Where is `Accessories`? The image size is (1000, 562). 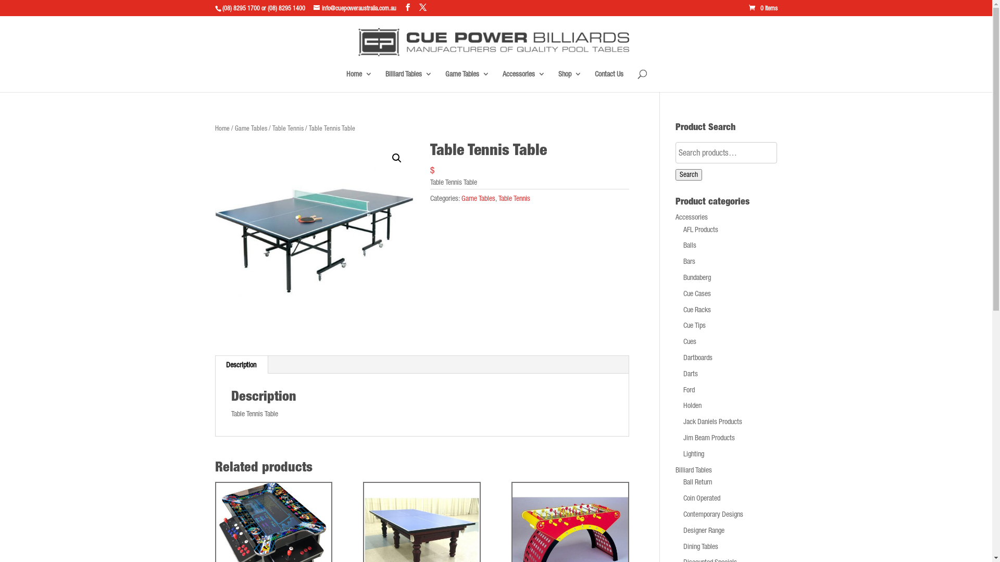
Accessories is located at coordinates (692, 217).